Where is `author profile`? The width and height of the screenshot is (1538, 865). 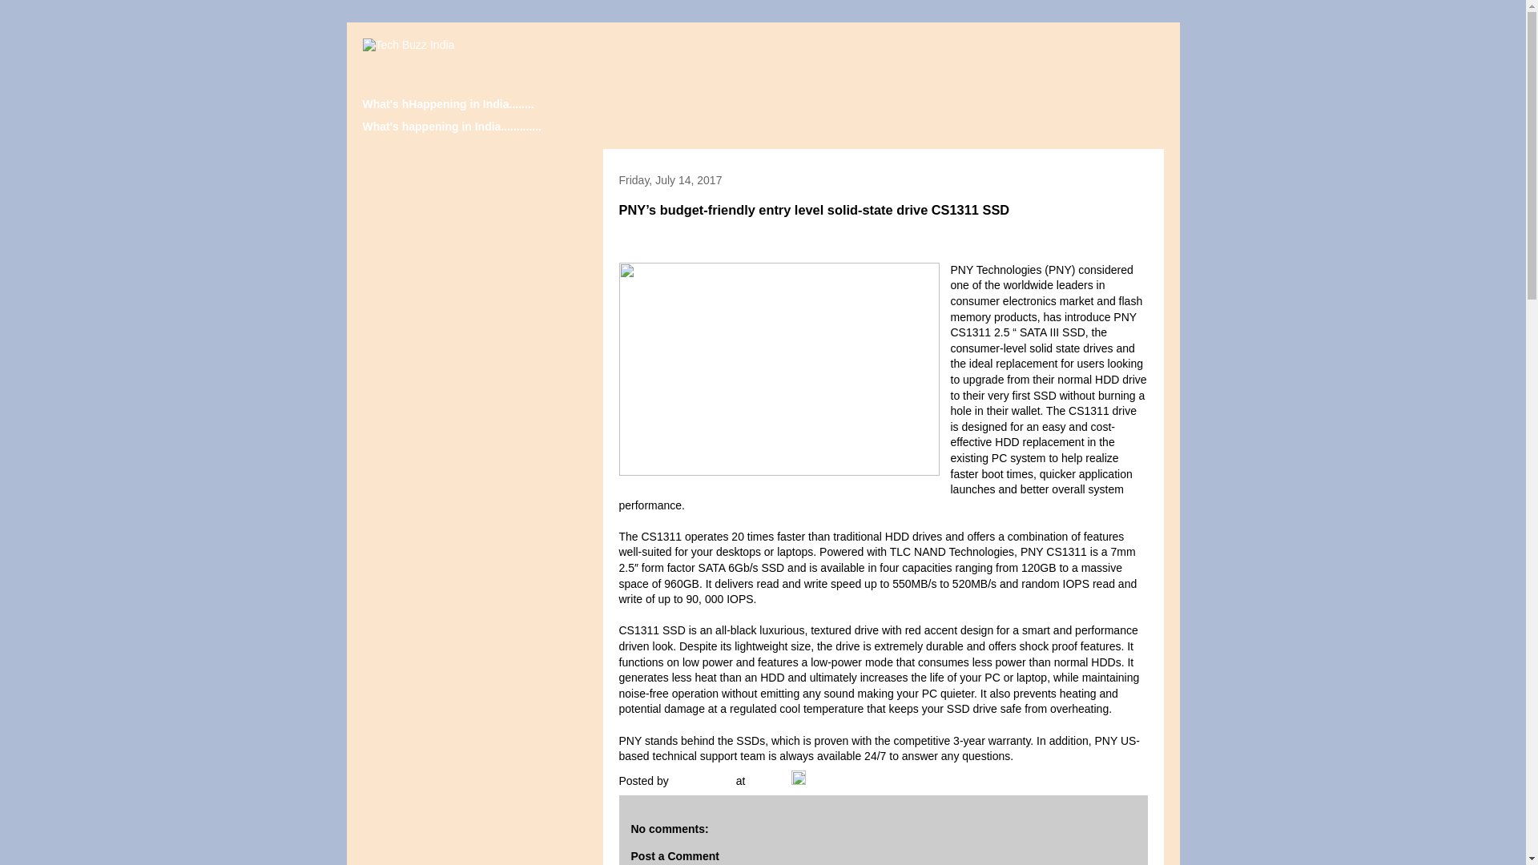 author profile is located at coordinates (704, 780).